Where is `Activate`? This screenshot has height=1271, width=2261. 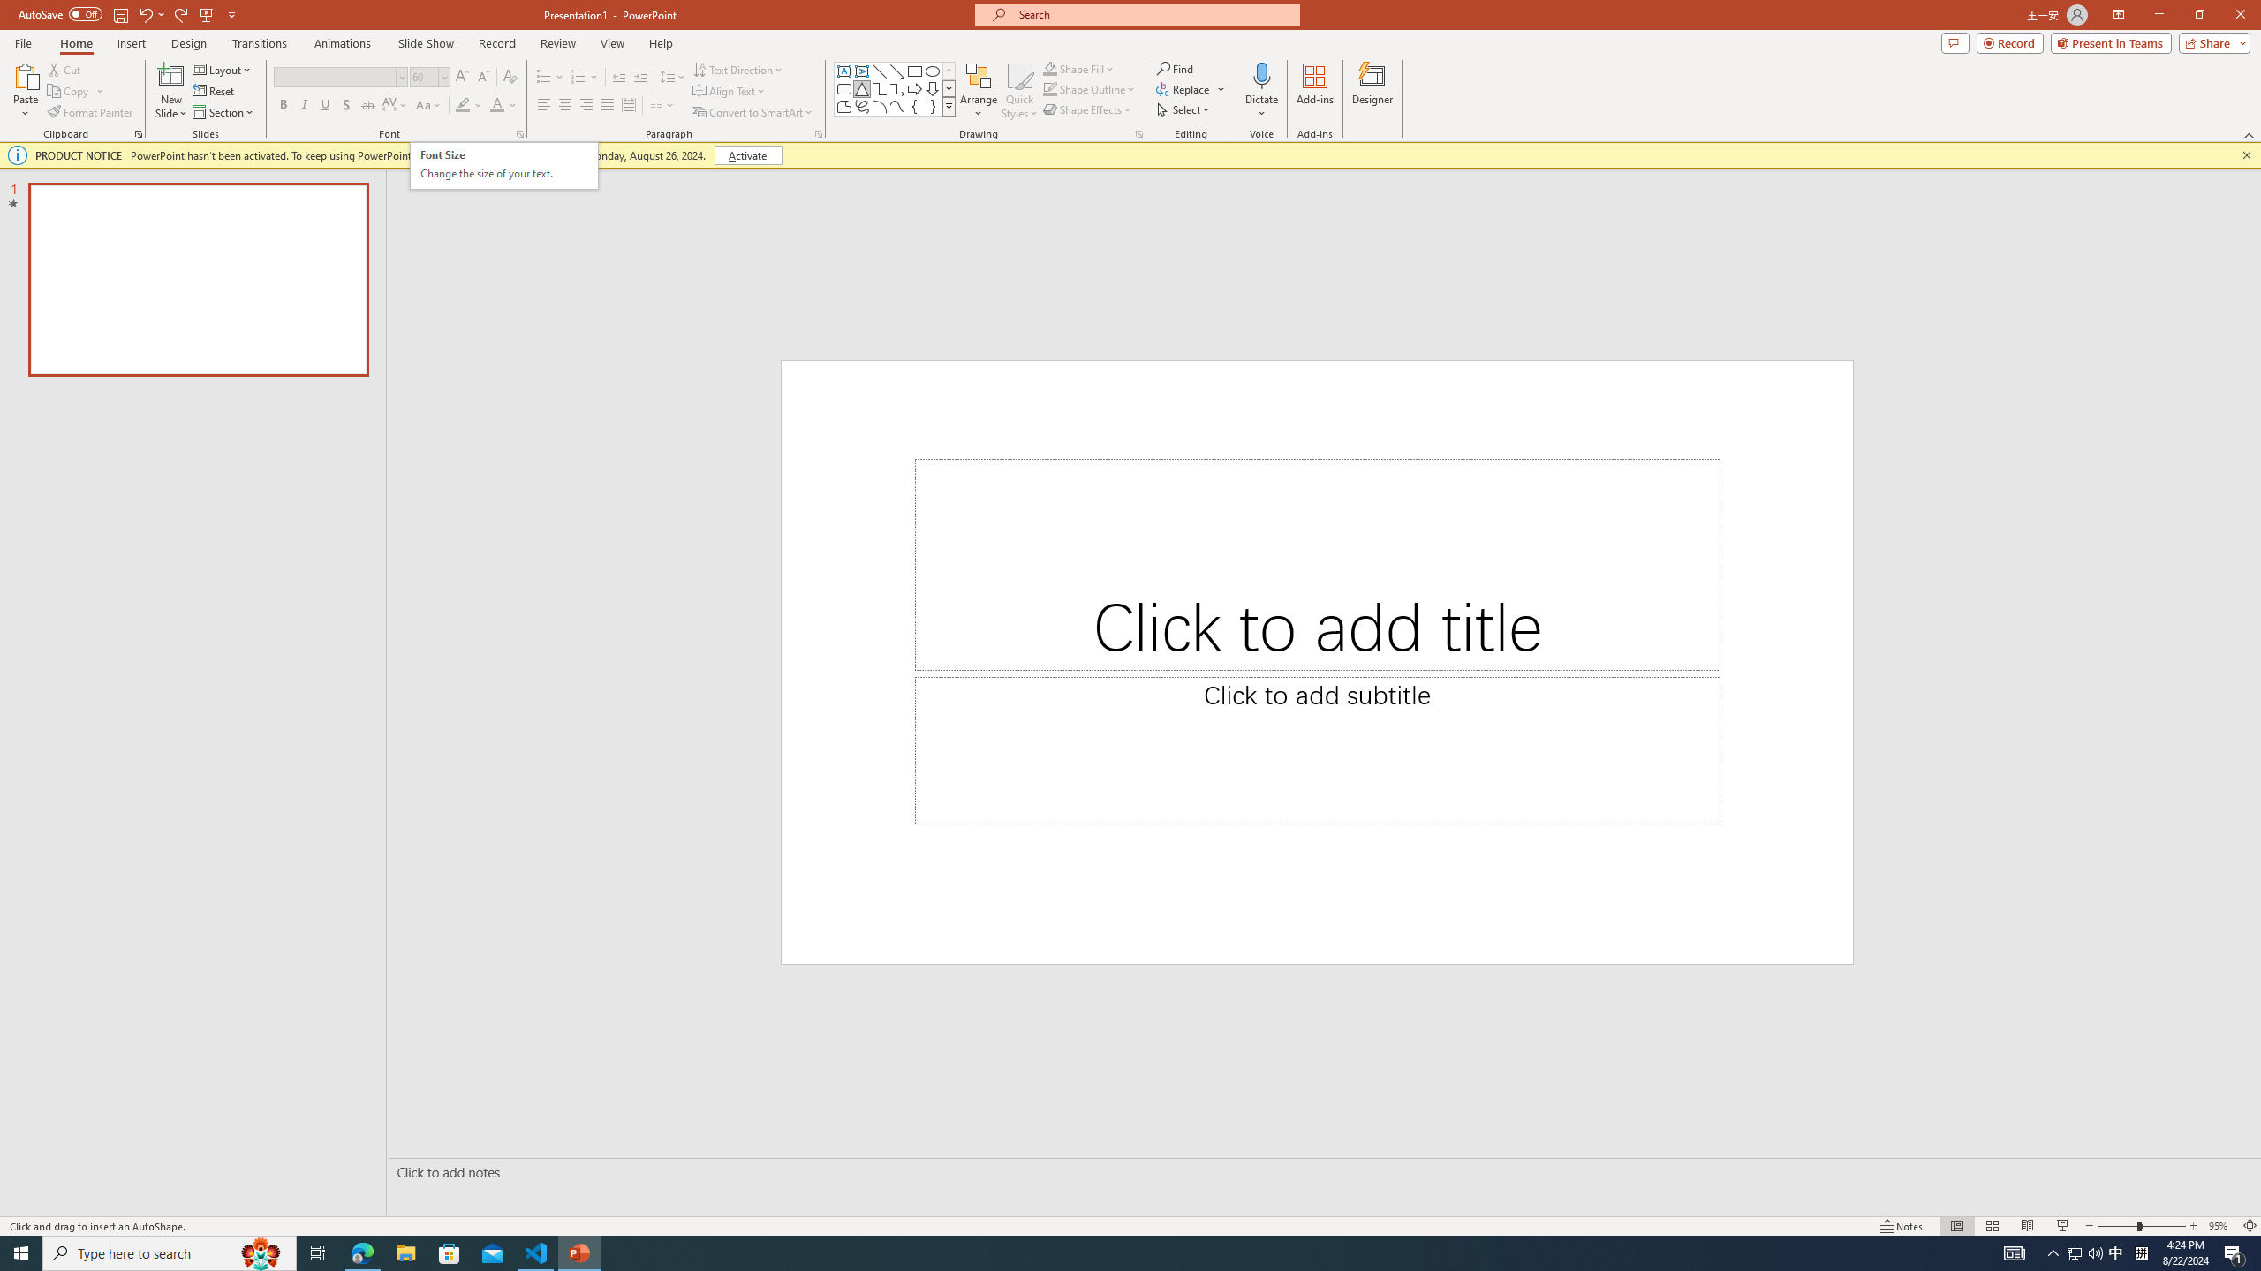
Activate is located at coordinates (747, 155).